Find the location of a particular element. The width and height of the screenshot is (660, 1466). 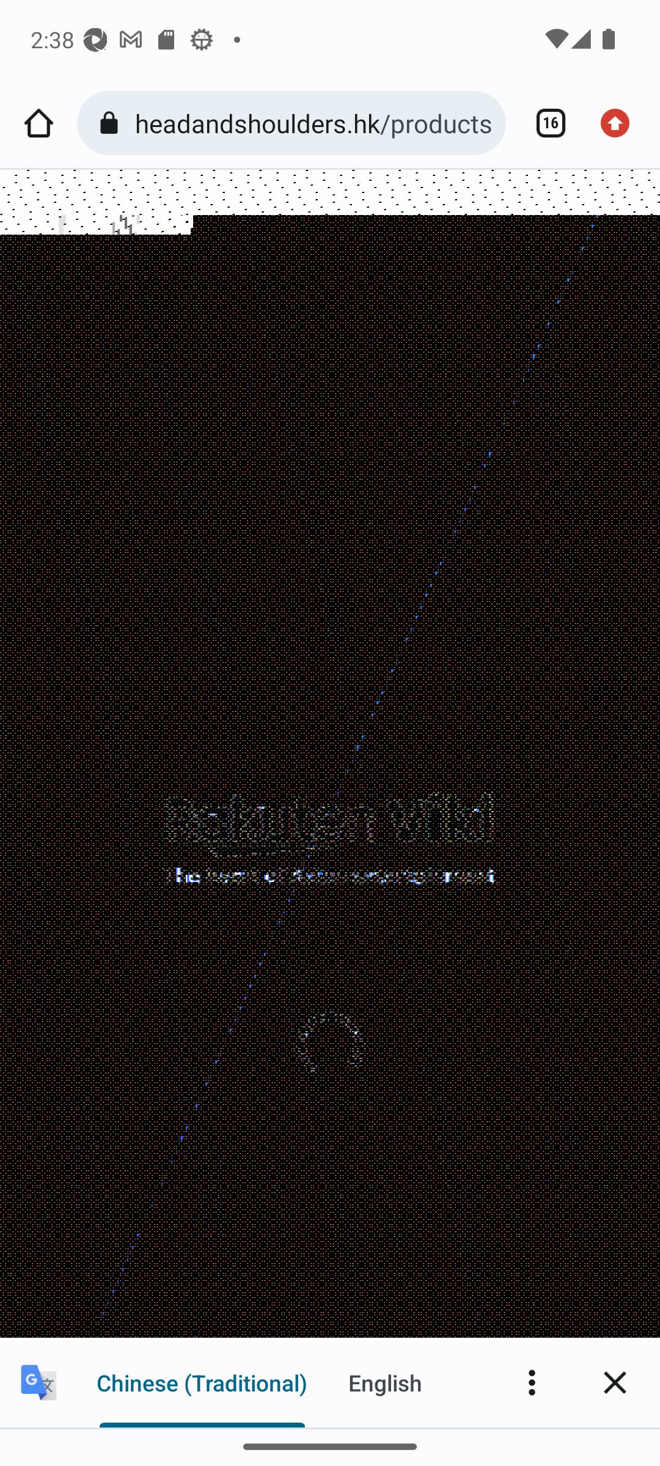

Close is located at coordinates (615, 1382).